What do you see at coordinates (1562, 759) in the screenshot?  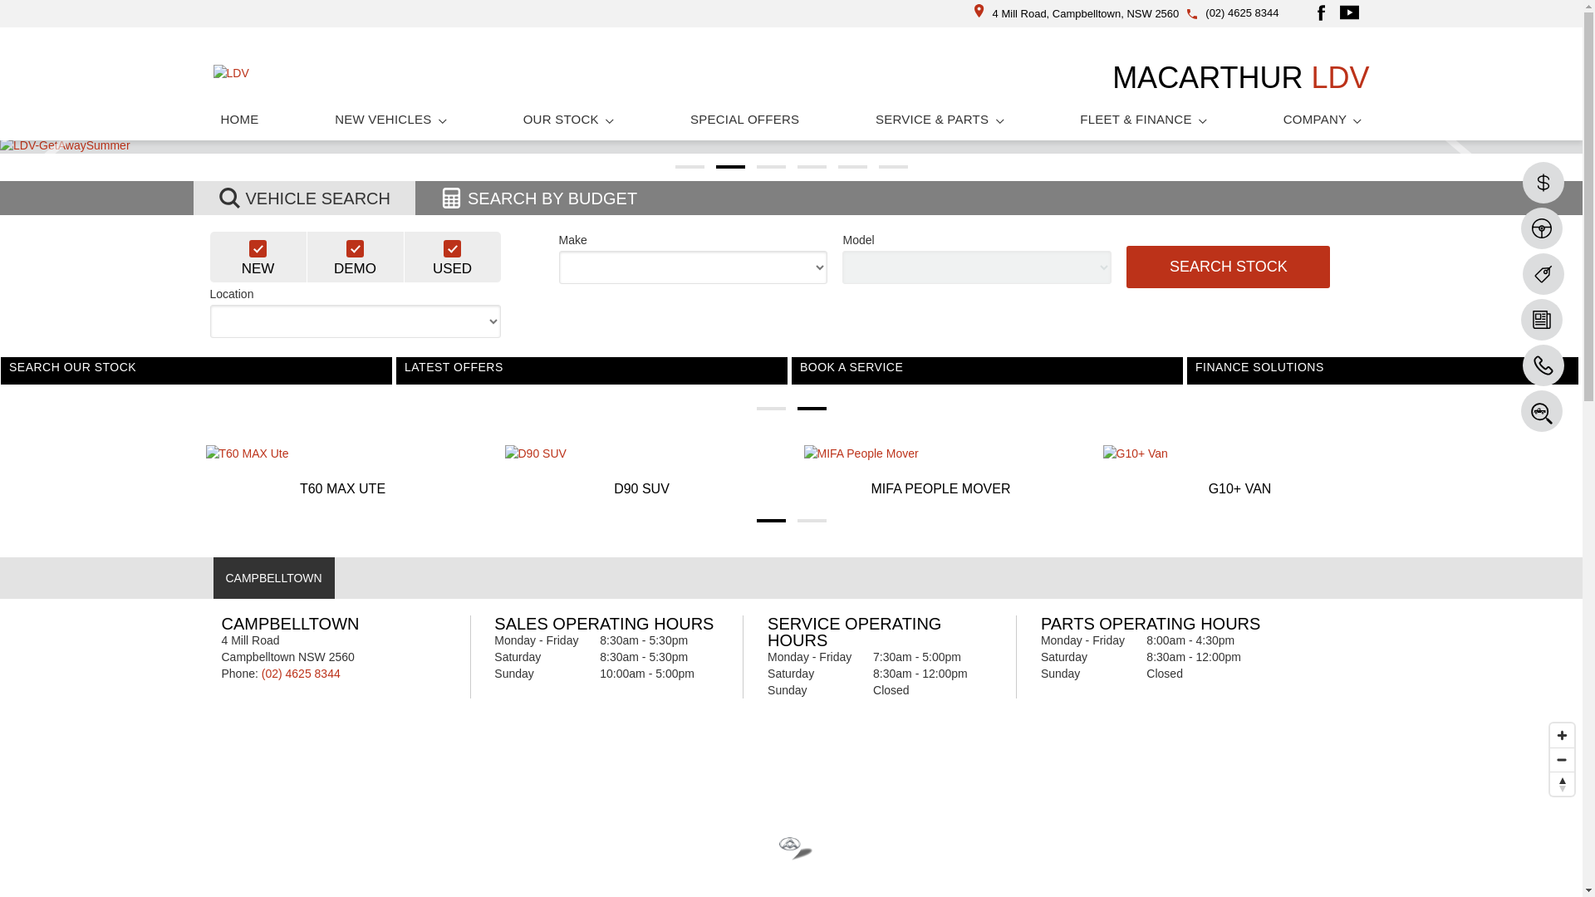 I see `Zoom out` at bounding box center [1562, 759].